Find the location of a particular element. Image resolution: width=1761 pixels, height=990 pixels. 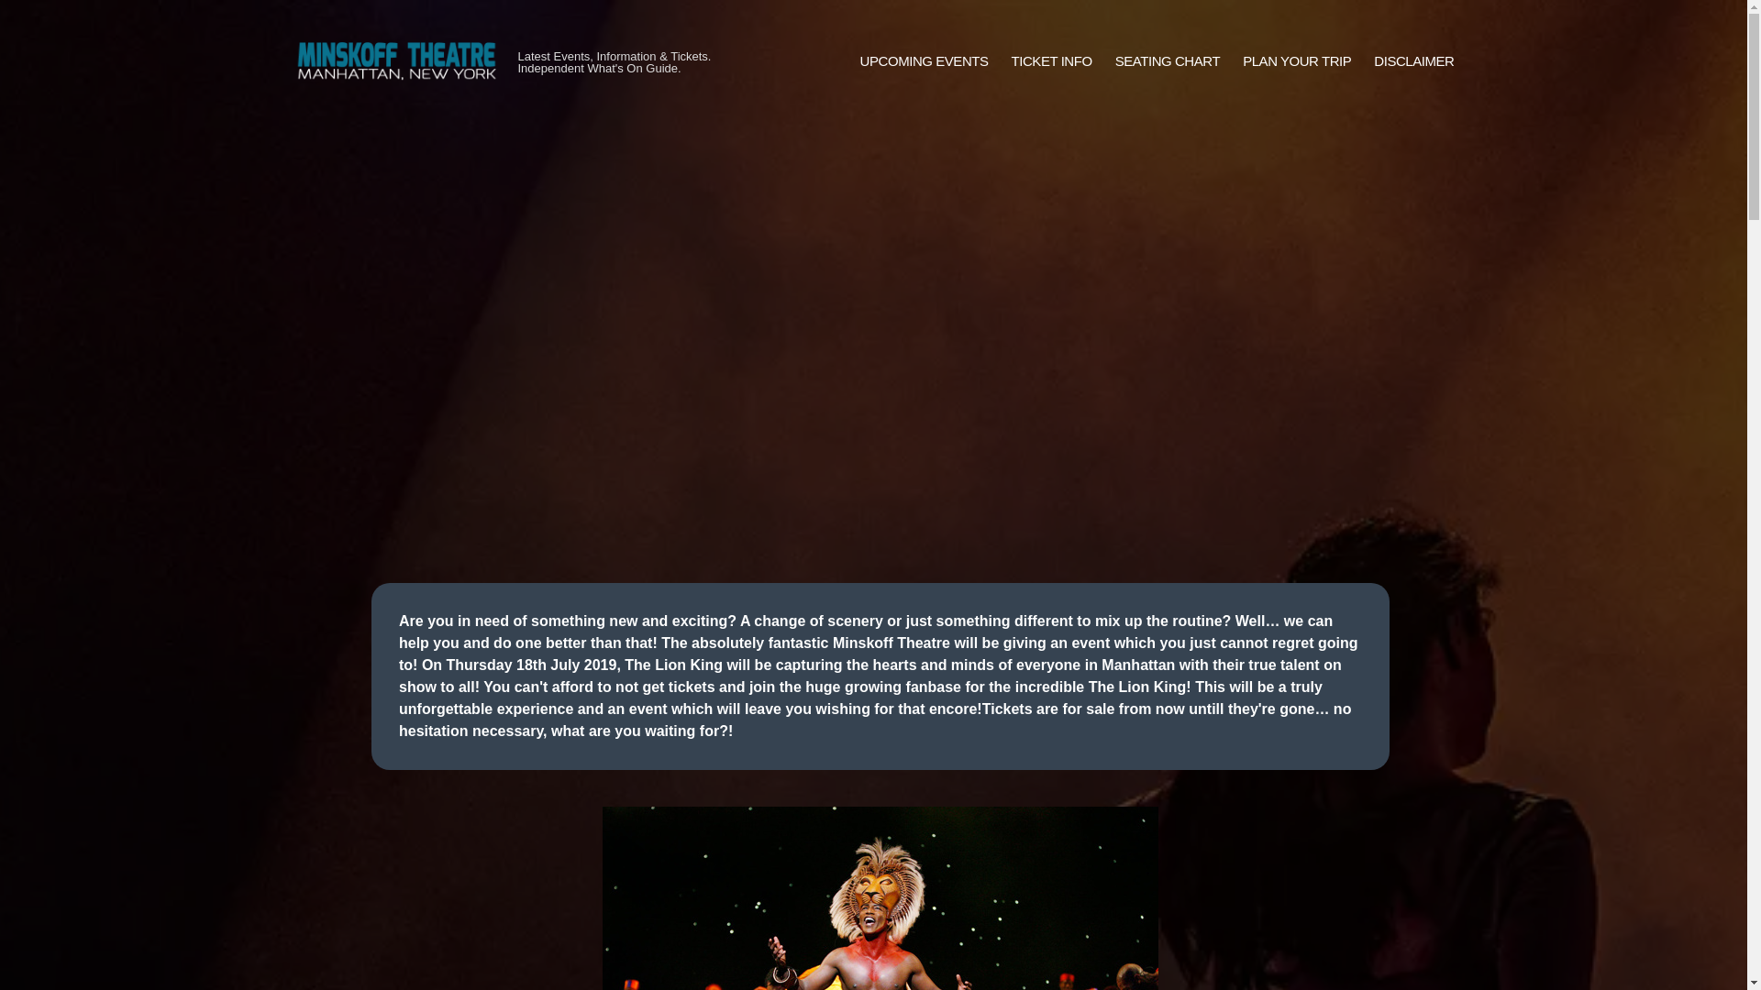

DISCLAIMER is located at coordinates (1413, 61).